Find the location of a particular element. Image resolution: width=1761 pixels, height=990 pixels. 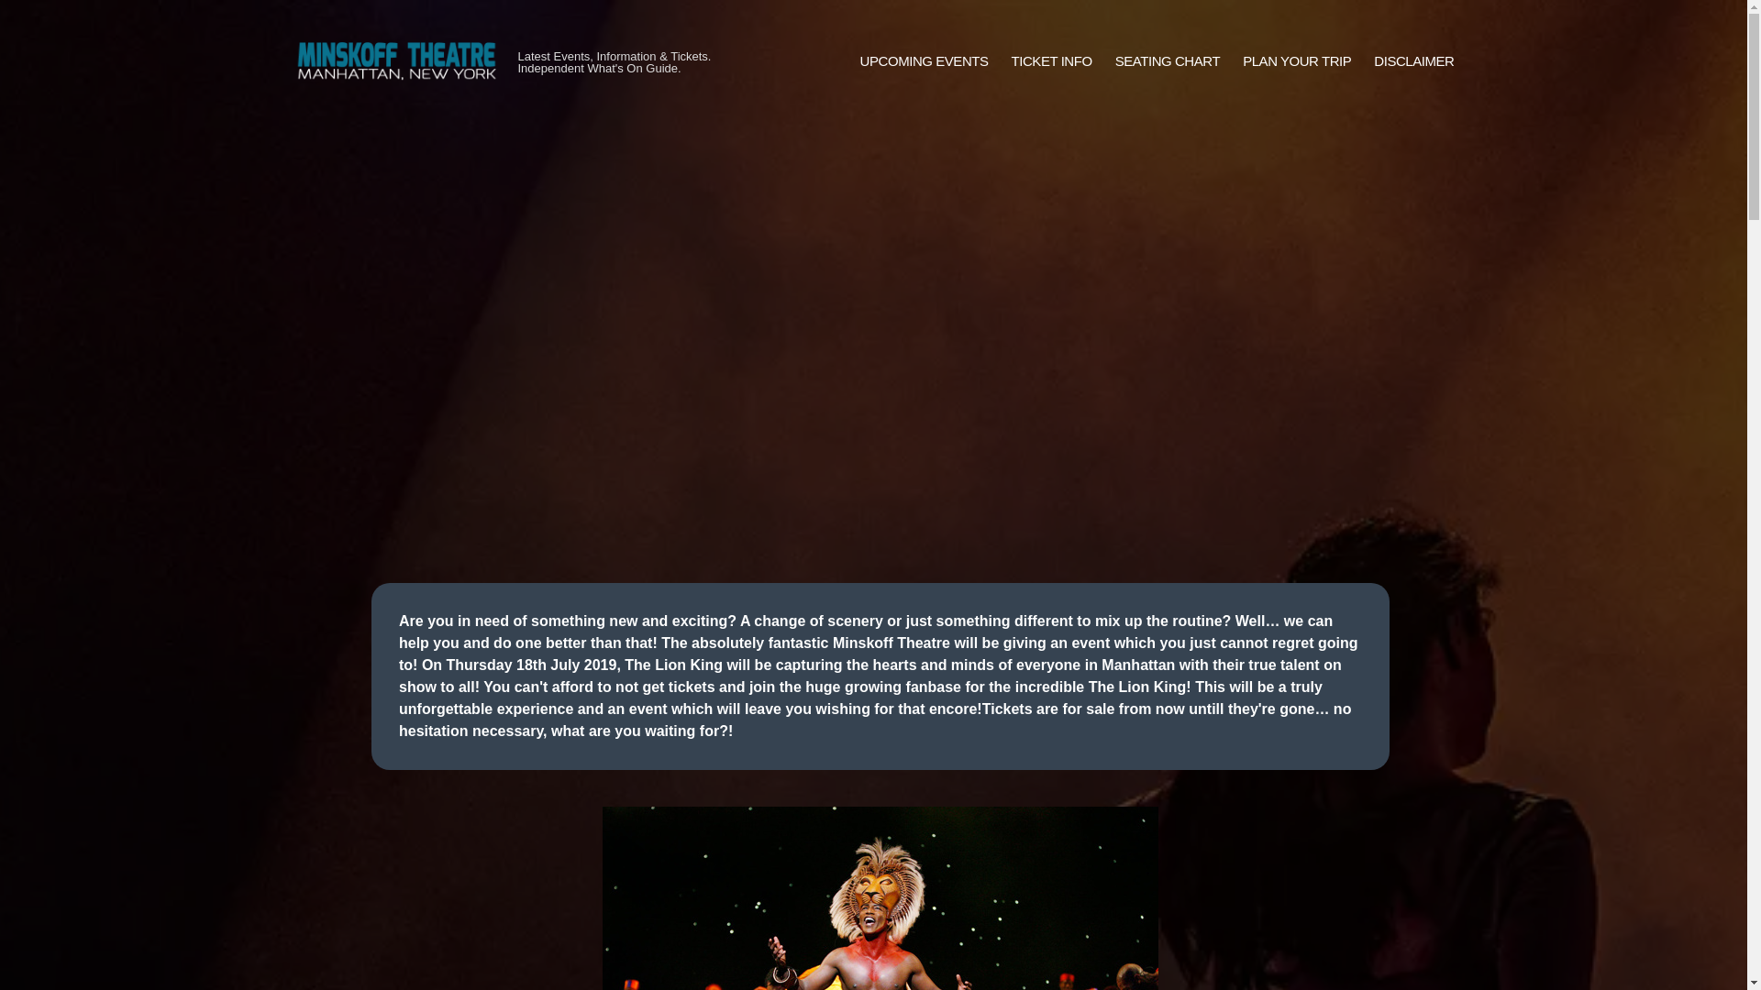

DISCLAIMER is located at coordinates (1413, 61).